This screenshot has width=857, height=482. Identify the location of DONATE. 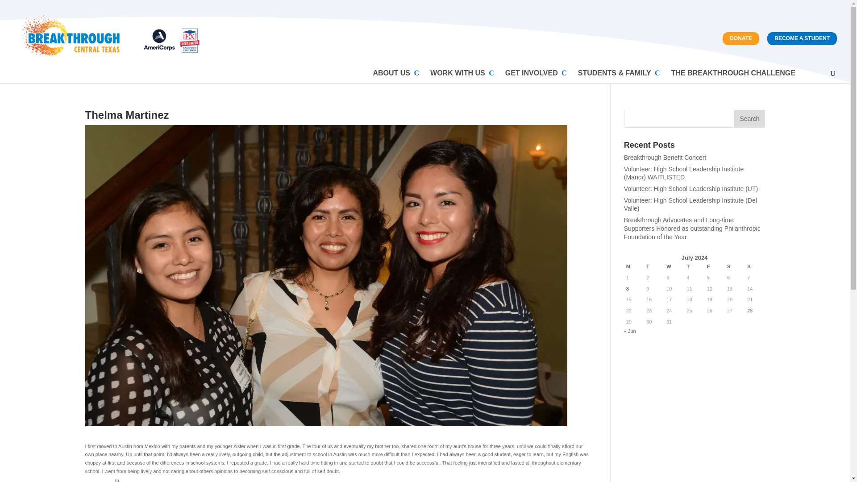
(741, 38).